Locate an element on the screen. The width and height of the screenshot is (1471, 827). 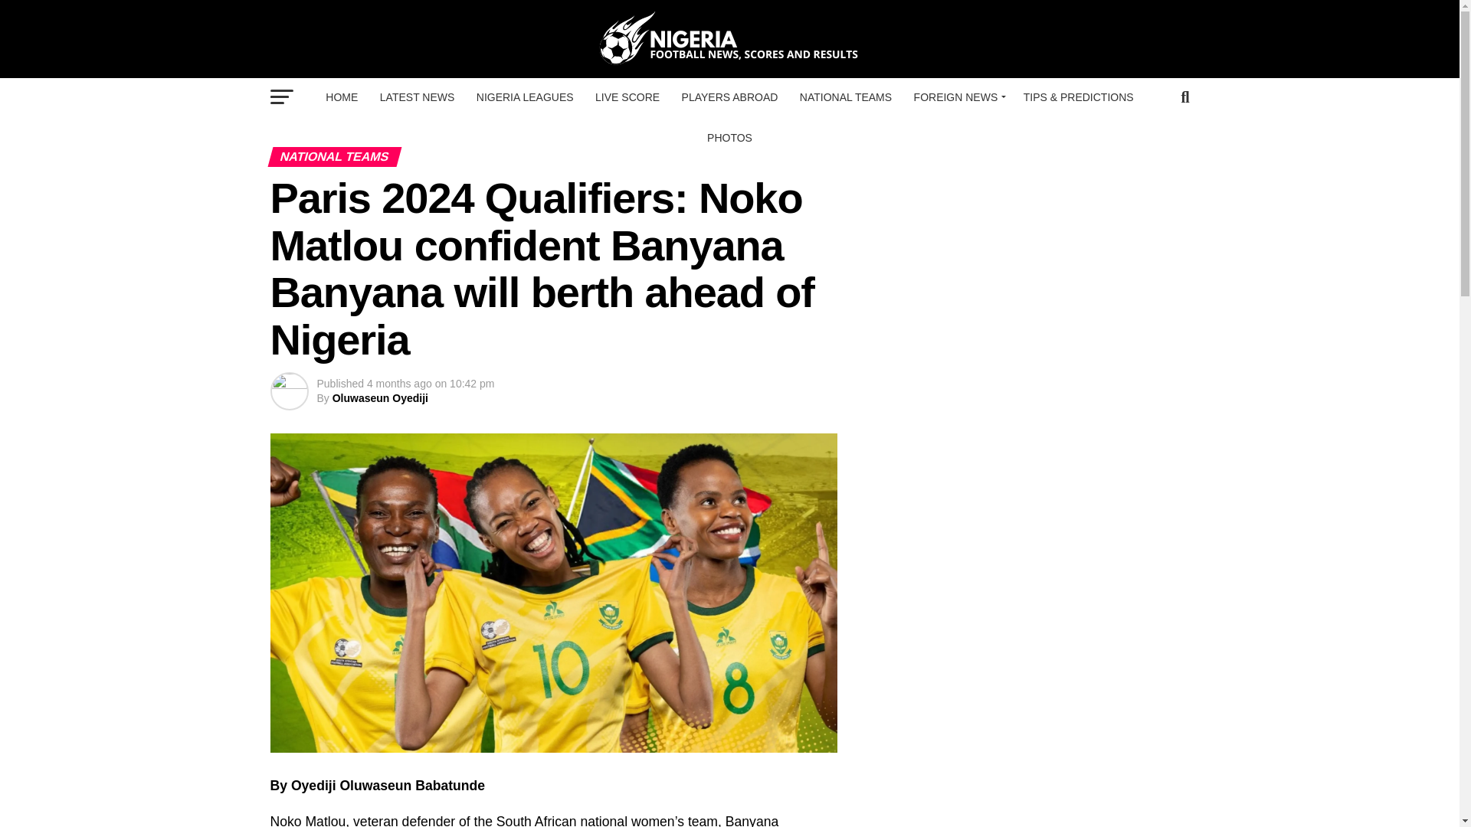
LIVE SCORE is located at coordinates (627, 96).